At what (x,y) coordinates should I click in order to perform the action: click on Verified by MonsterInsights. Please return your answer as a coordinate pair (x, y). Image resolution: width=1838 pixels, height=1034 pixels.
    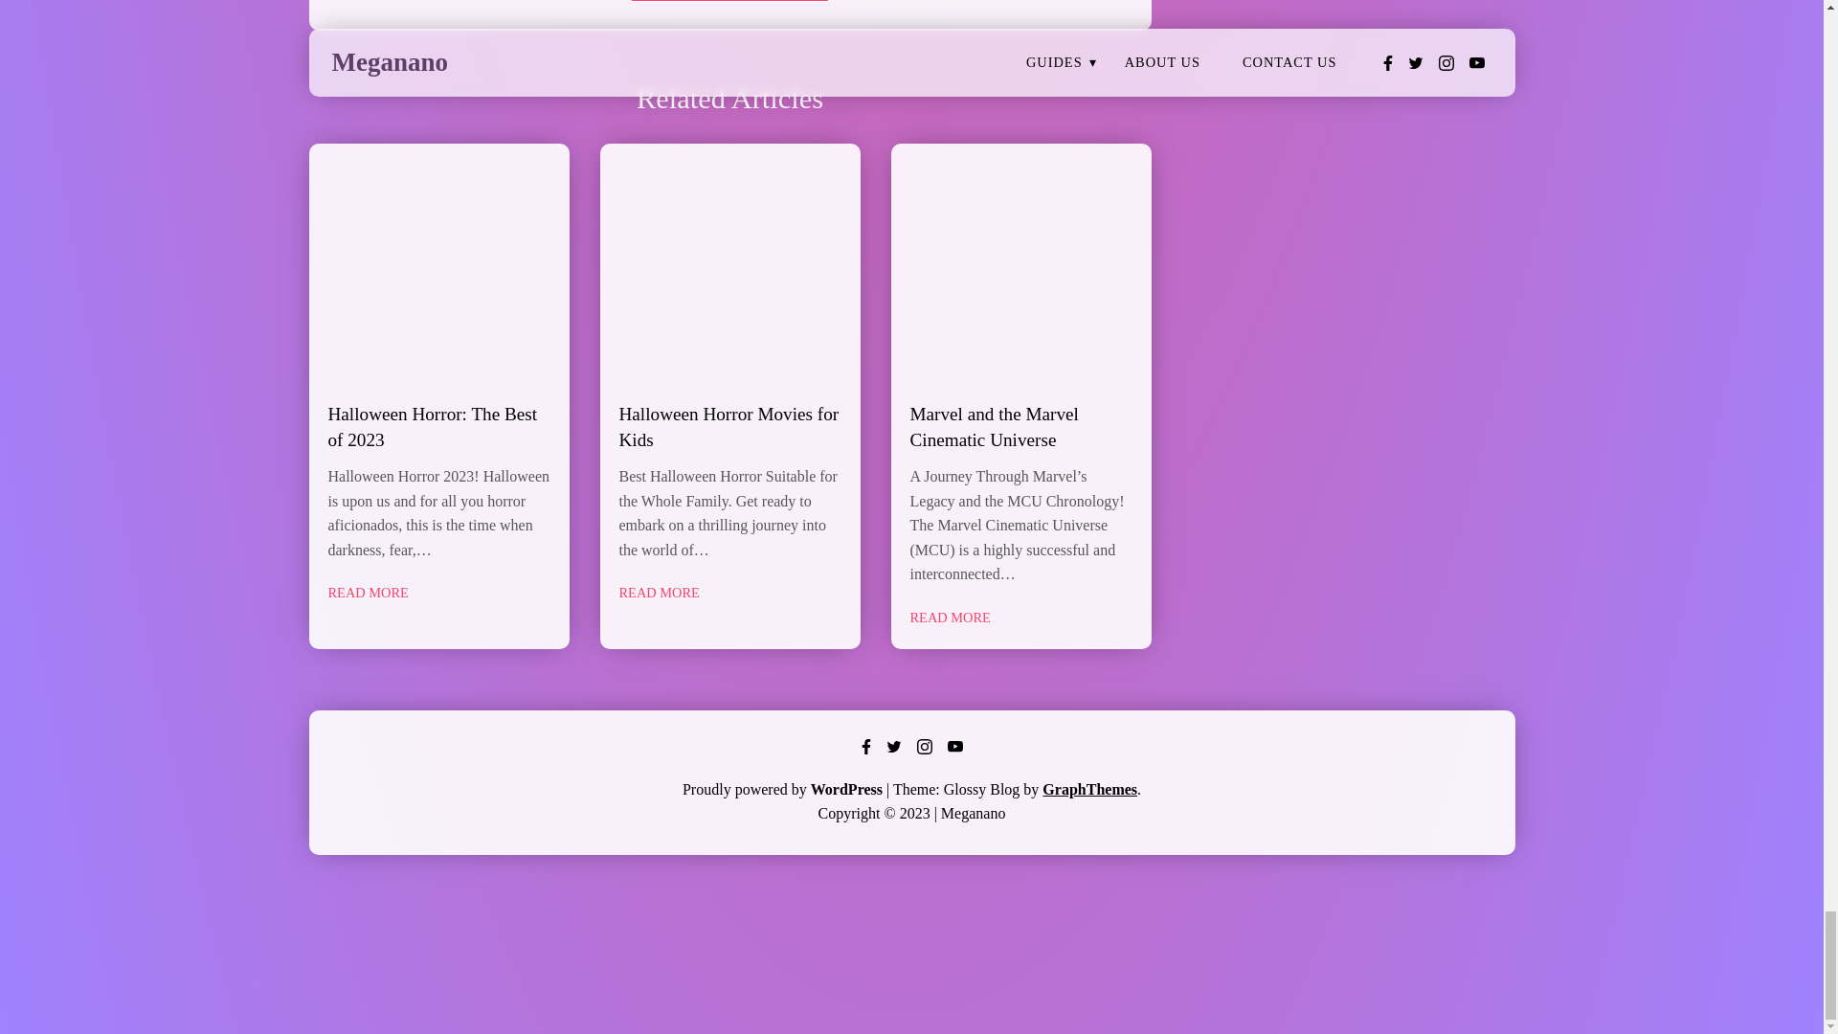
    Looking at the image, I should click on (911, 955).